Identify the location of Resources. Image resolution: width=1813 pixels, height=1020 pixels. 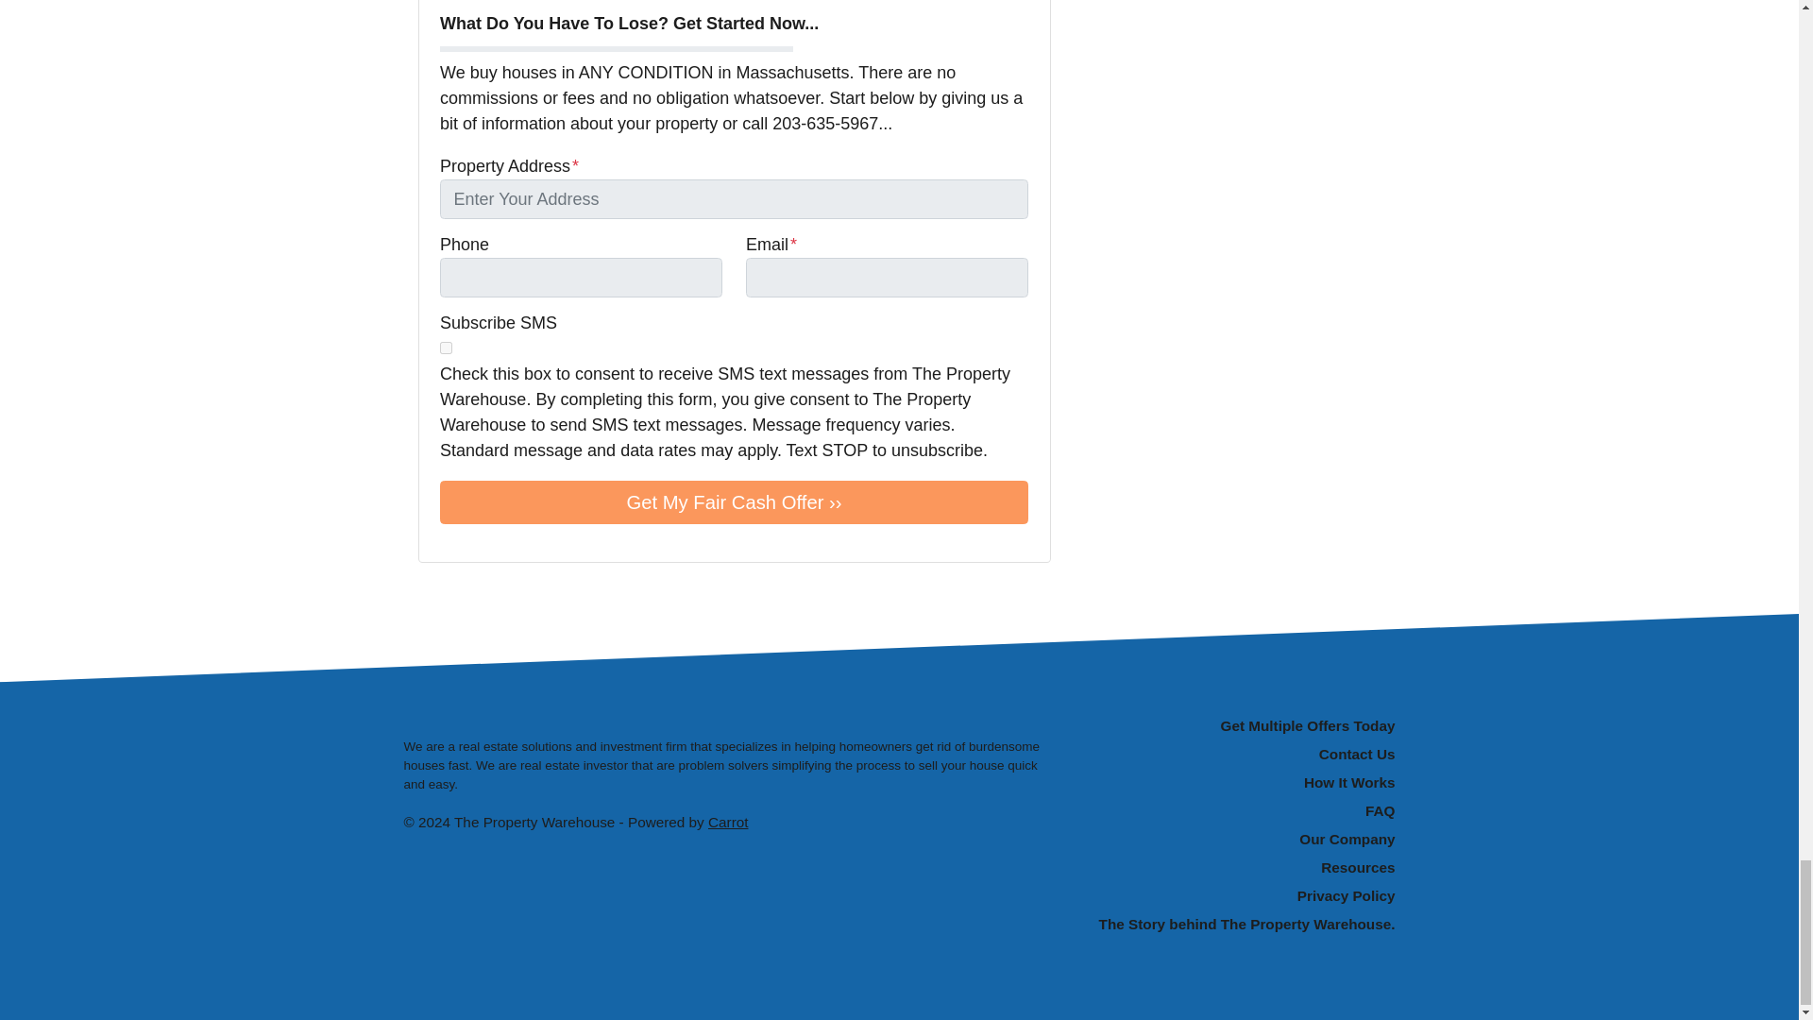
(1240, 869).